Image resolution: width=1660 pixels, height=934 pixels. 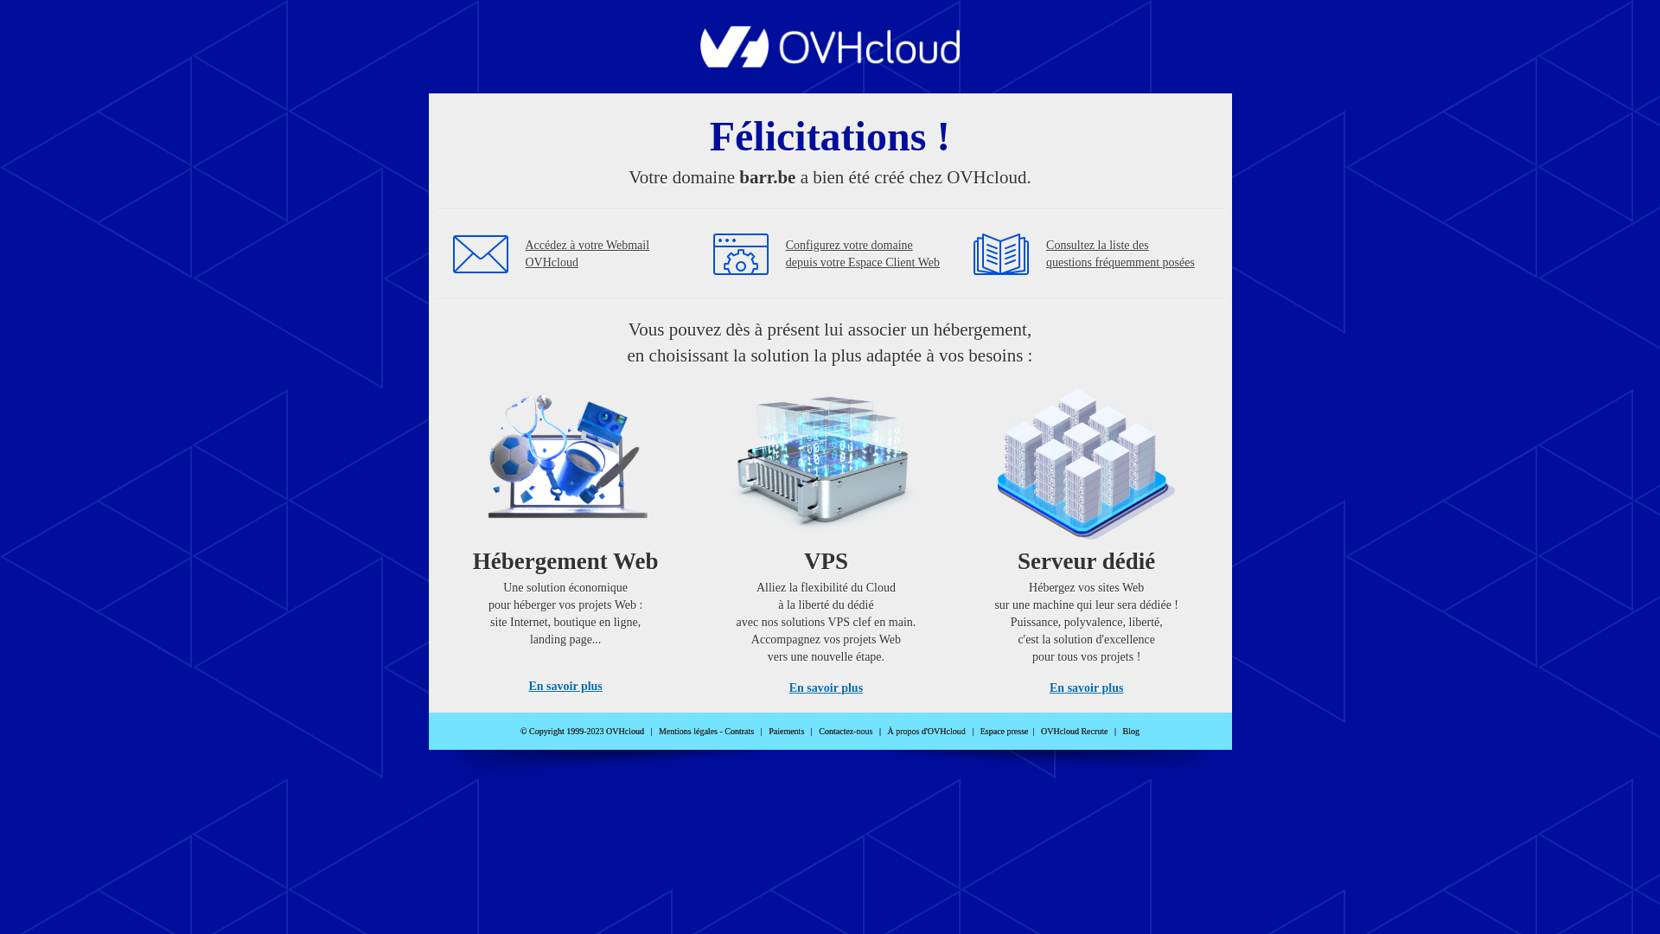 I want to click on Configurez votre domaine
depuis votre Espace Client Web, so click(x=863, y=254).